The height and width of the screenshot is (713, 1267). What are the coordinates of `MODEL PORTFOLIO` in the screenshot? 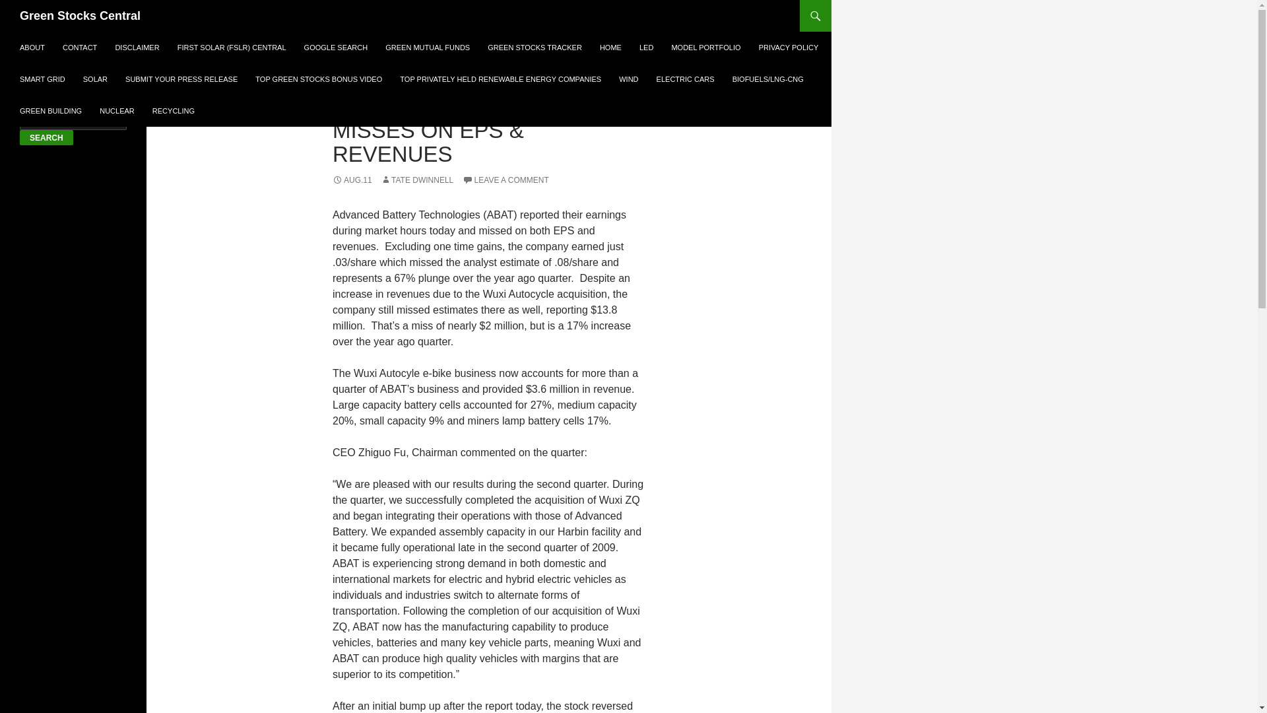 It's located at (705, 48).